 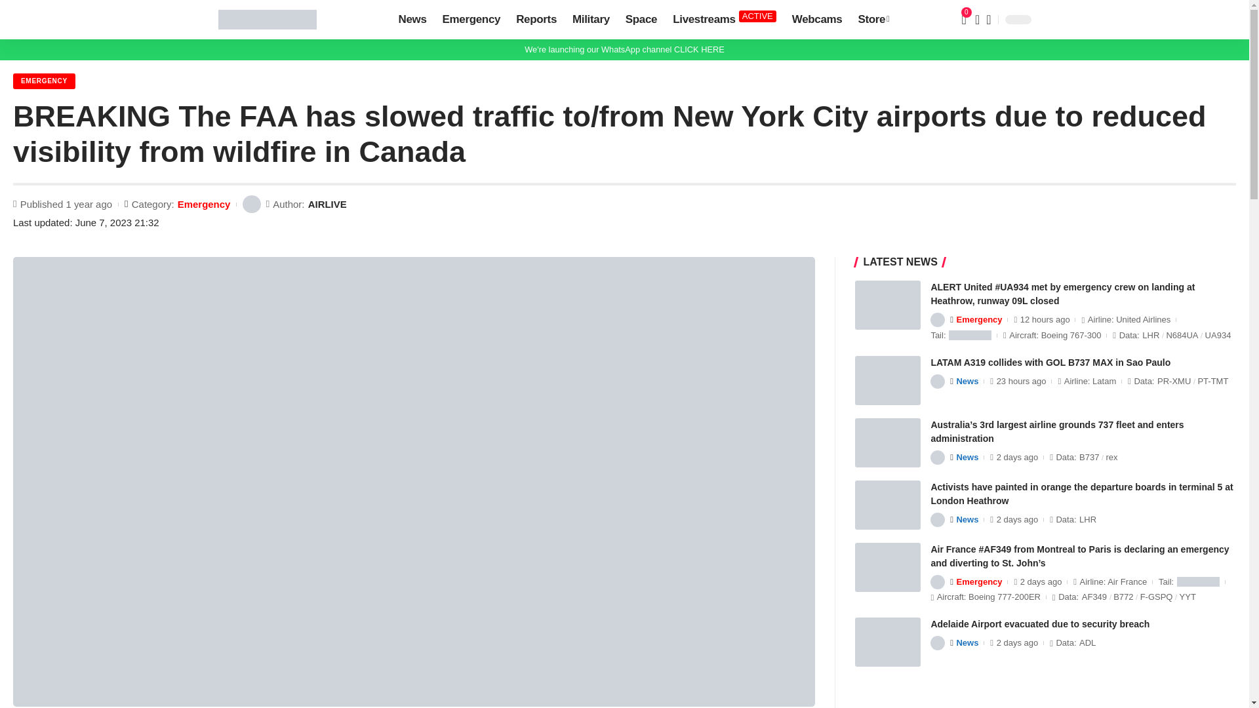 I want to click on Webcams, so click(x=817, y=20).